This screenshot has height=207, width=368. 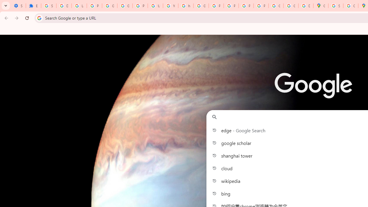 What do you see at coordinates (170, 6) in the screenshot?
I see `YouTube` at bounding box center [170, 6].